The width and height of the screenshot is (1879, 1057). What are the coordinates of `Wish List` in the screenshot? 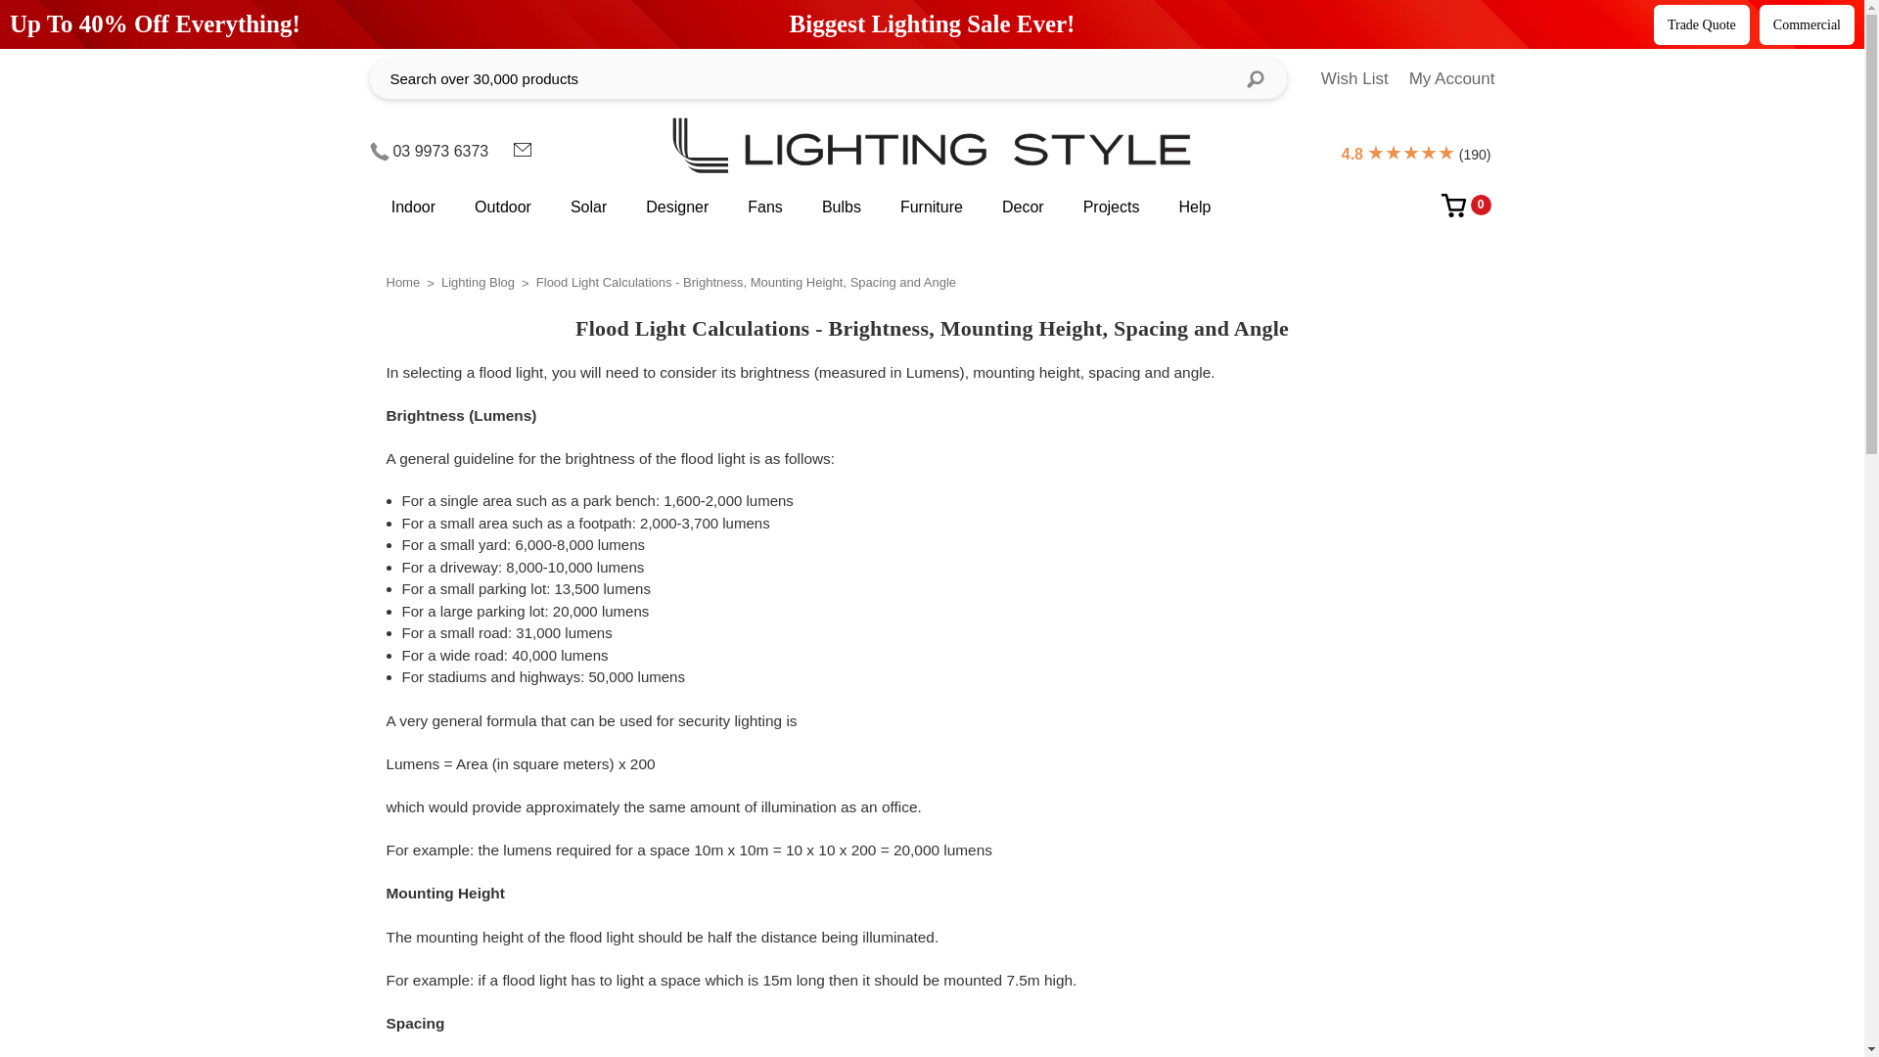 It's located at (1354, 78).